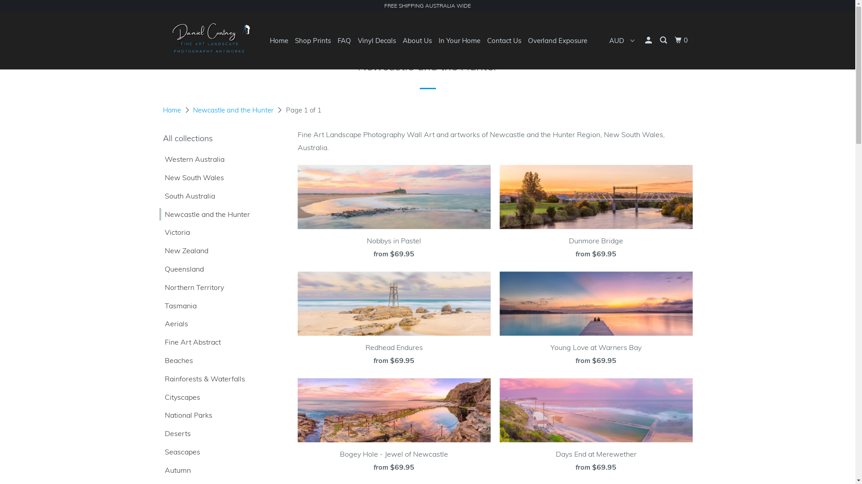 This screenshot has width=862, height=484. Describe the element at coordinates (394, 428) in the screenshot. I see `Bogey Hole - Jewel of Newcastle
from $69.95` at that location.